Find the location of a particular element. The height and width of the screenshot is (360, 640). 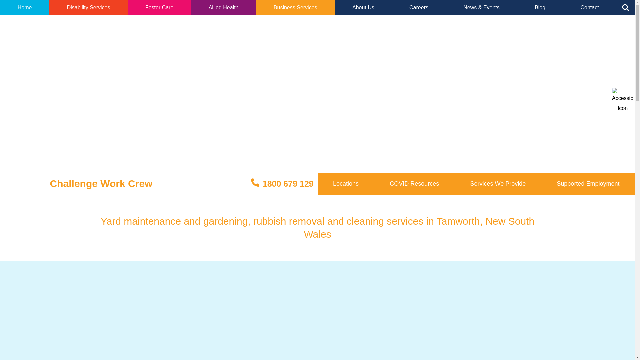

Home is located at coordinates (25, 8).